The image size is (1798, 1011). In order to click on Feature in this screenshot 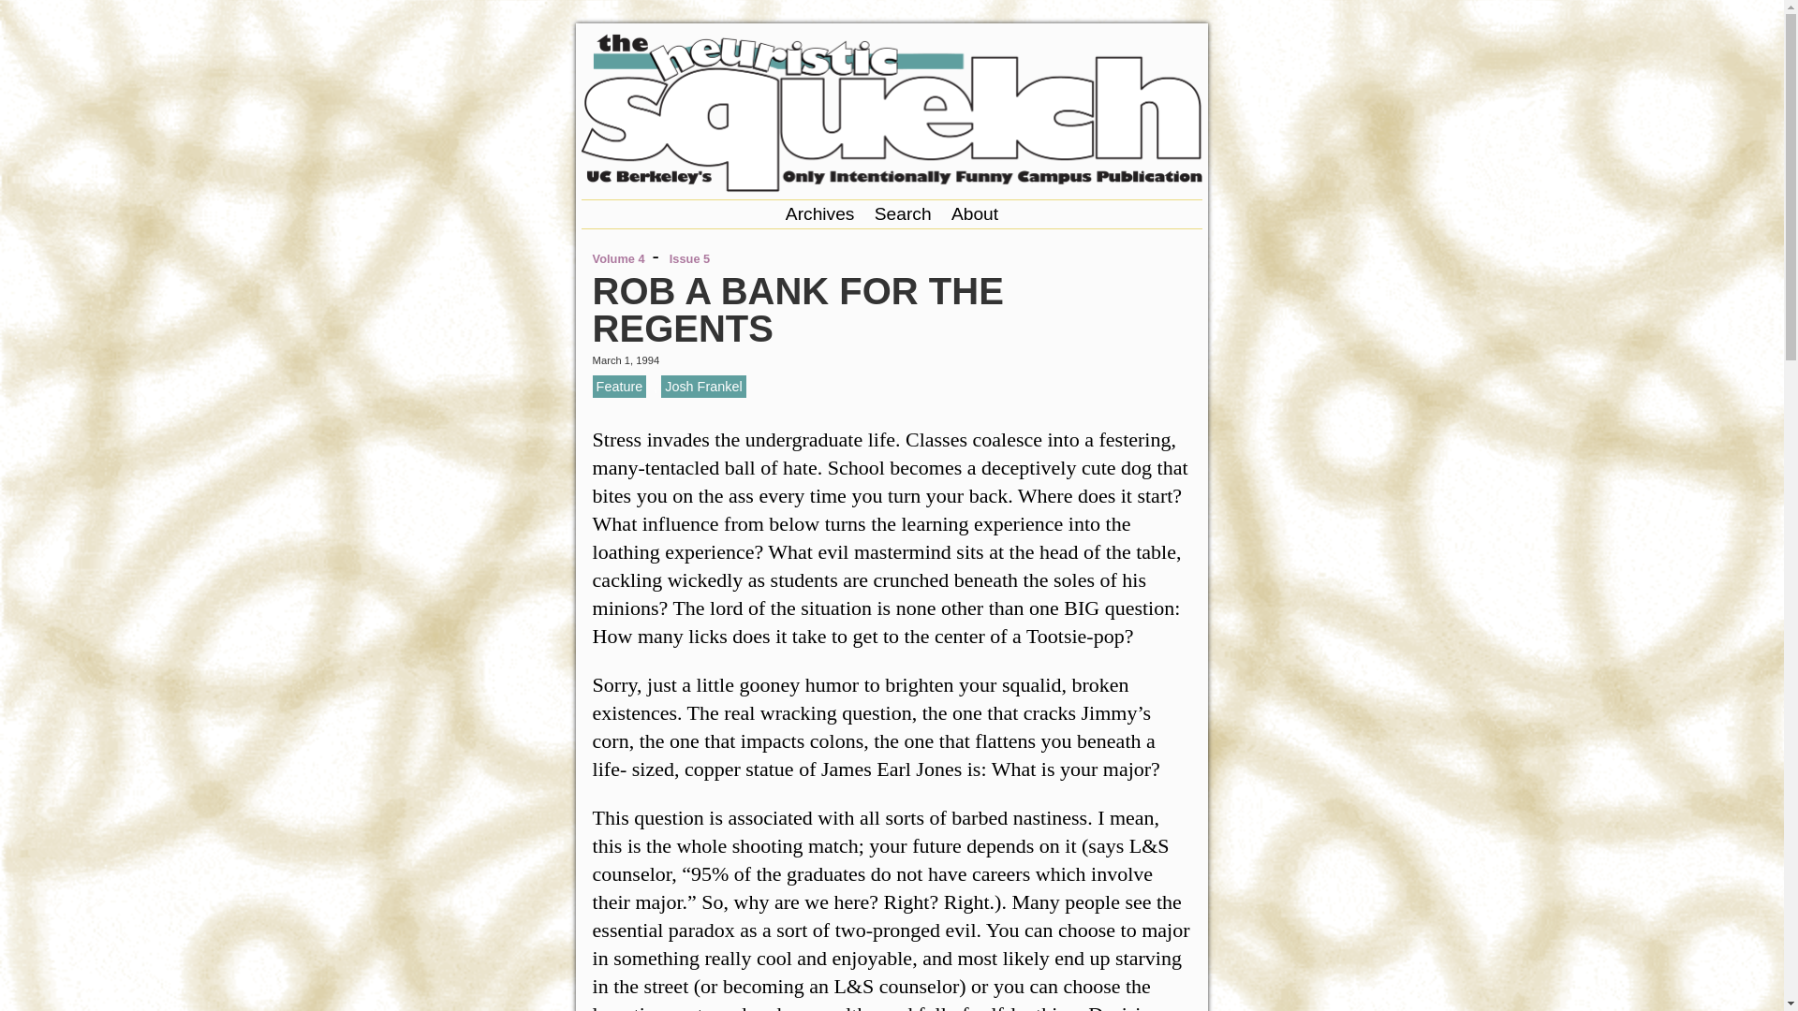, I will do `click(620, 386)`.